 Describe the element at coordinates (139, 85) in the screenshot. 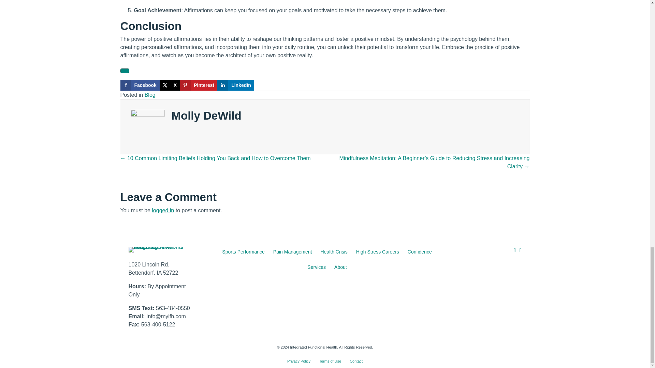

I see `Share on Facebook` at that location.